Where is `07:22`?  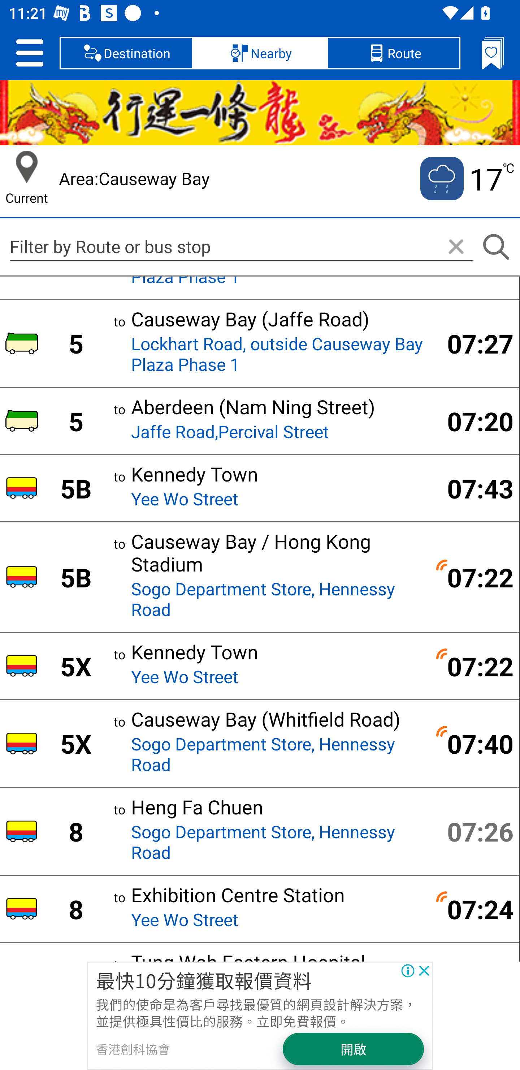 07:22 is located at coordinates (473, 666).